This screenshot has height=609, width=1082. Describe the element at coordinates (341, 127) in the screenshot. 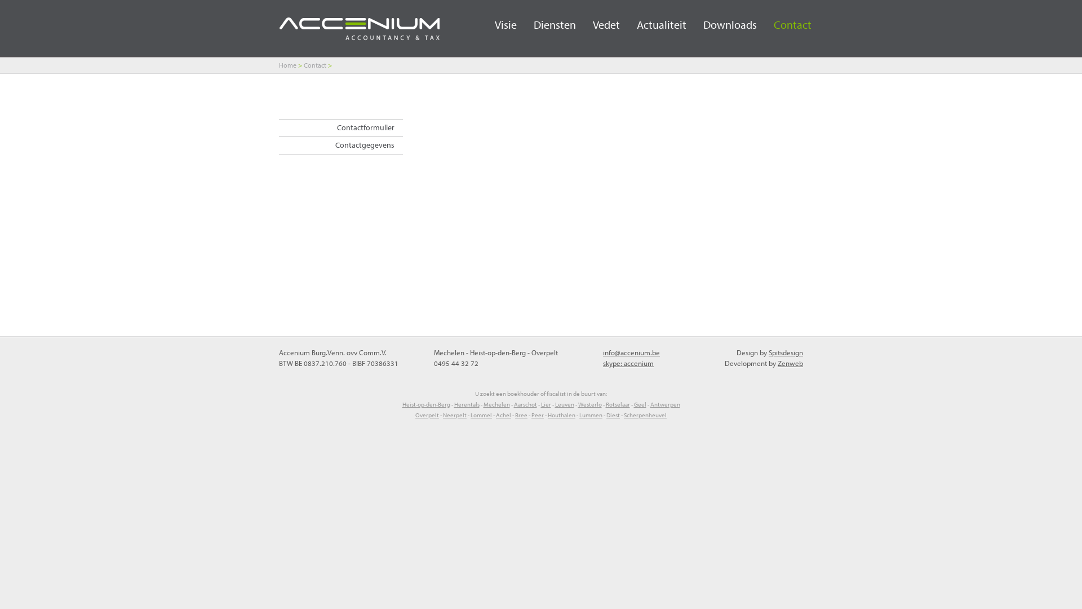

I see `Contactformulier` at that location.